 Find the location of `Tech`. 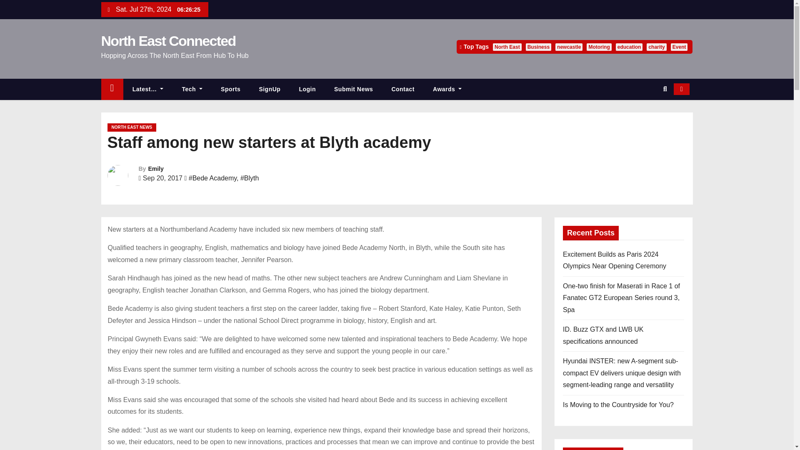

Tech is located at coordinates (192, 89).